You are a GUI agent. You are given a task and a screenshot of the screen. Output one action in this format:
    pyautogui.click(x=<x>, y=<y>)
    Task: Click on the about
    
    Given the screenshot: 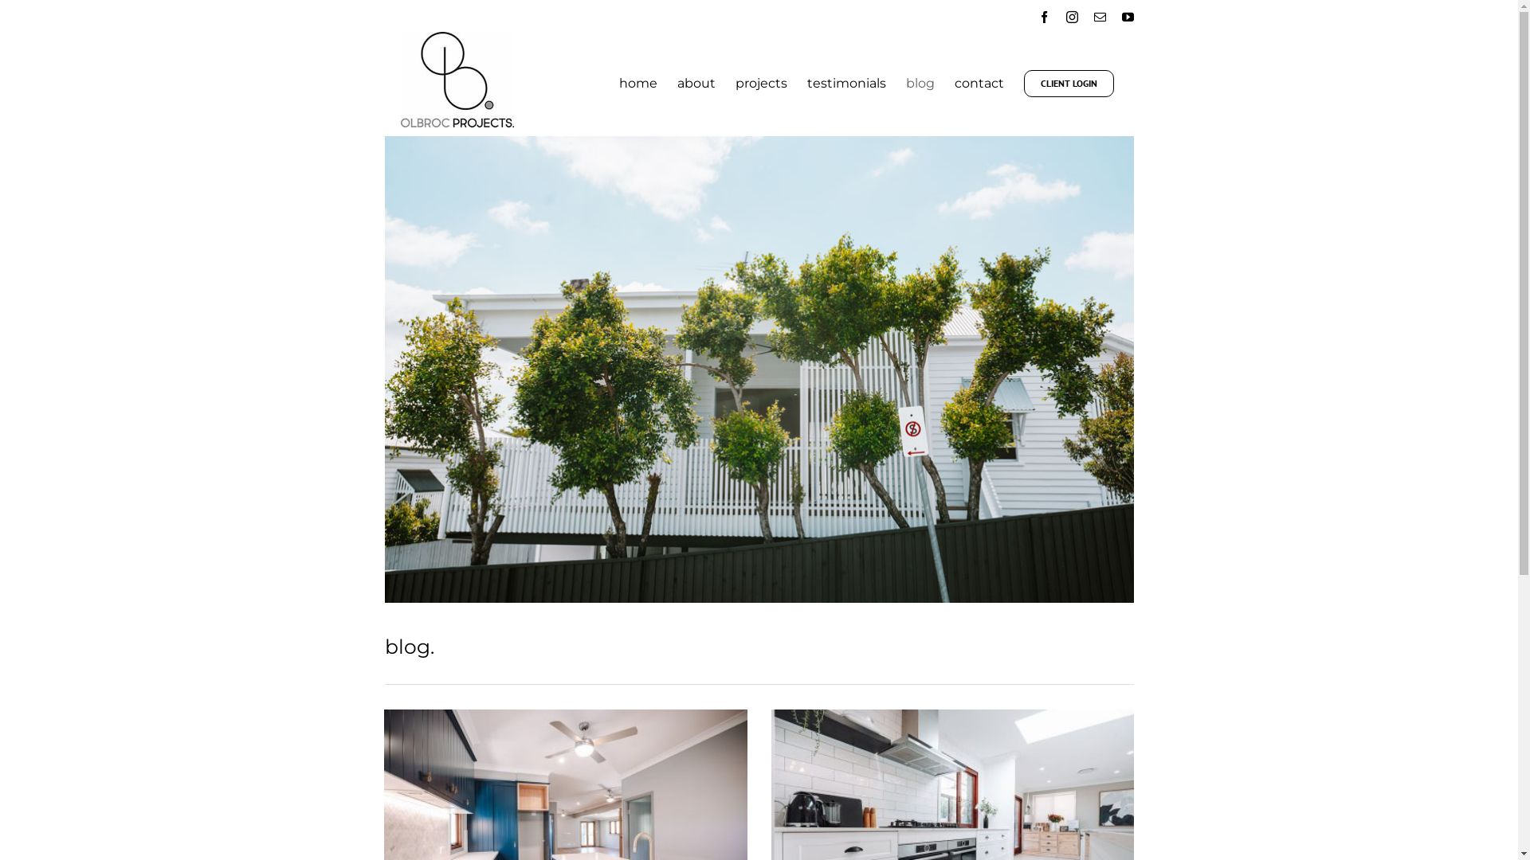 What is the action you would take?
    pyautogui.click(x=696, y=84)
    